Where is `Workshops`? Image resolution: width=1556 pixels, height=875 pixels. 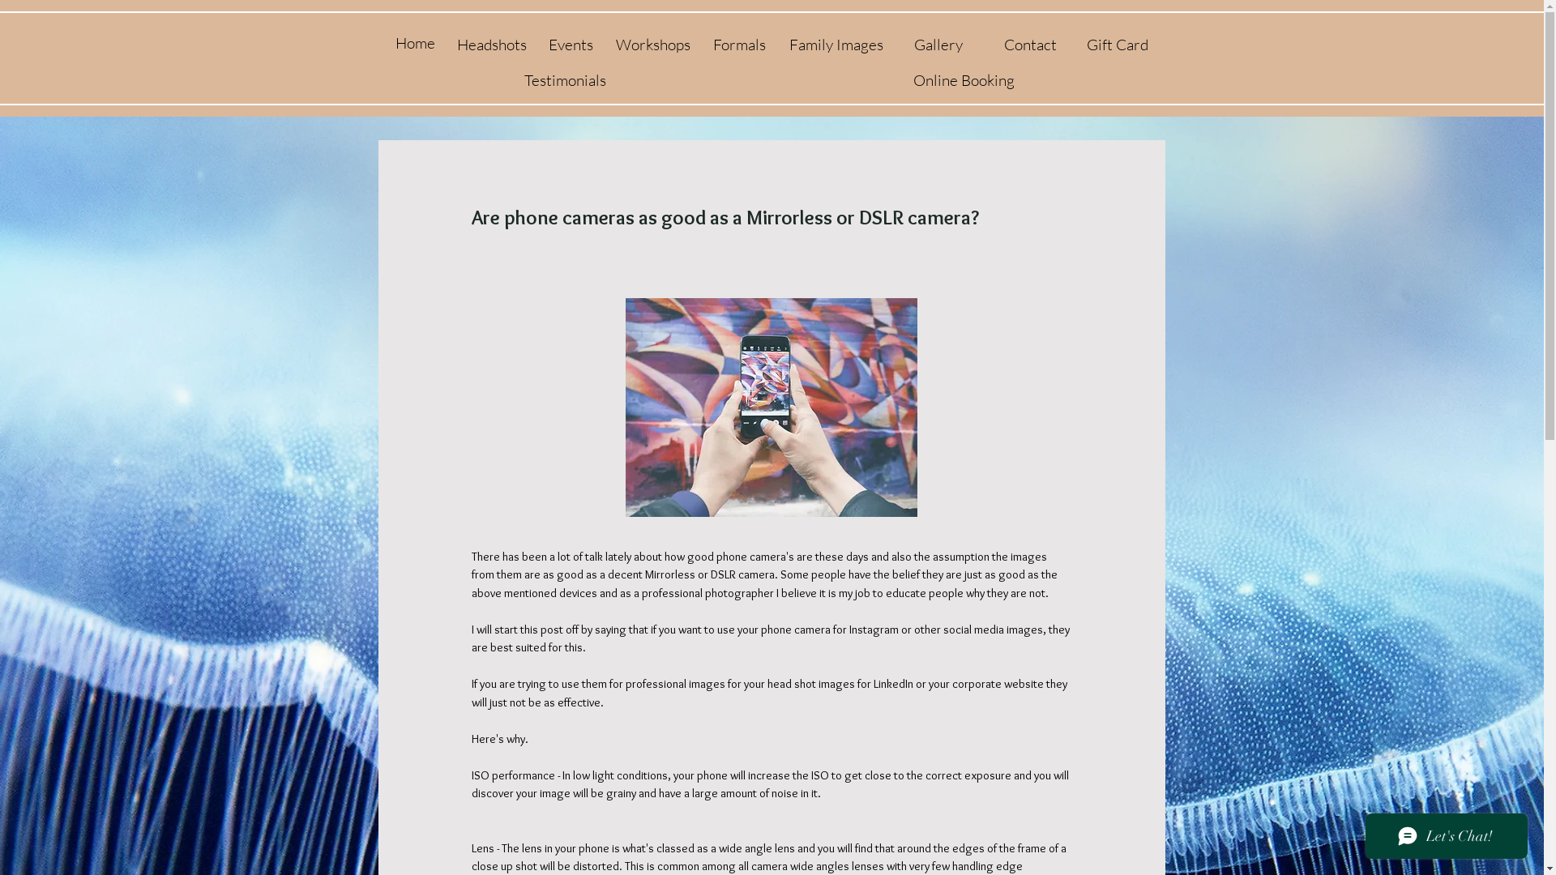 Workshops is located at coordinates (653, 45).